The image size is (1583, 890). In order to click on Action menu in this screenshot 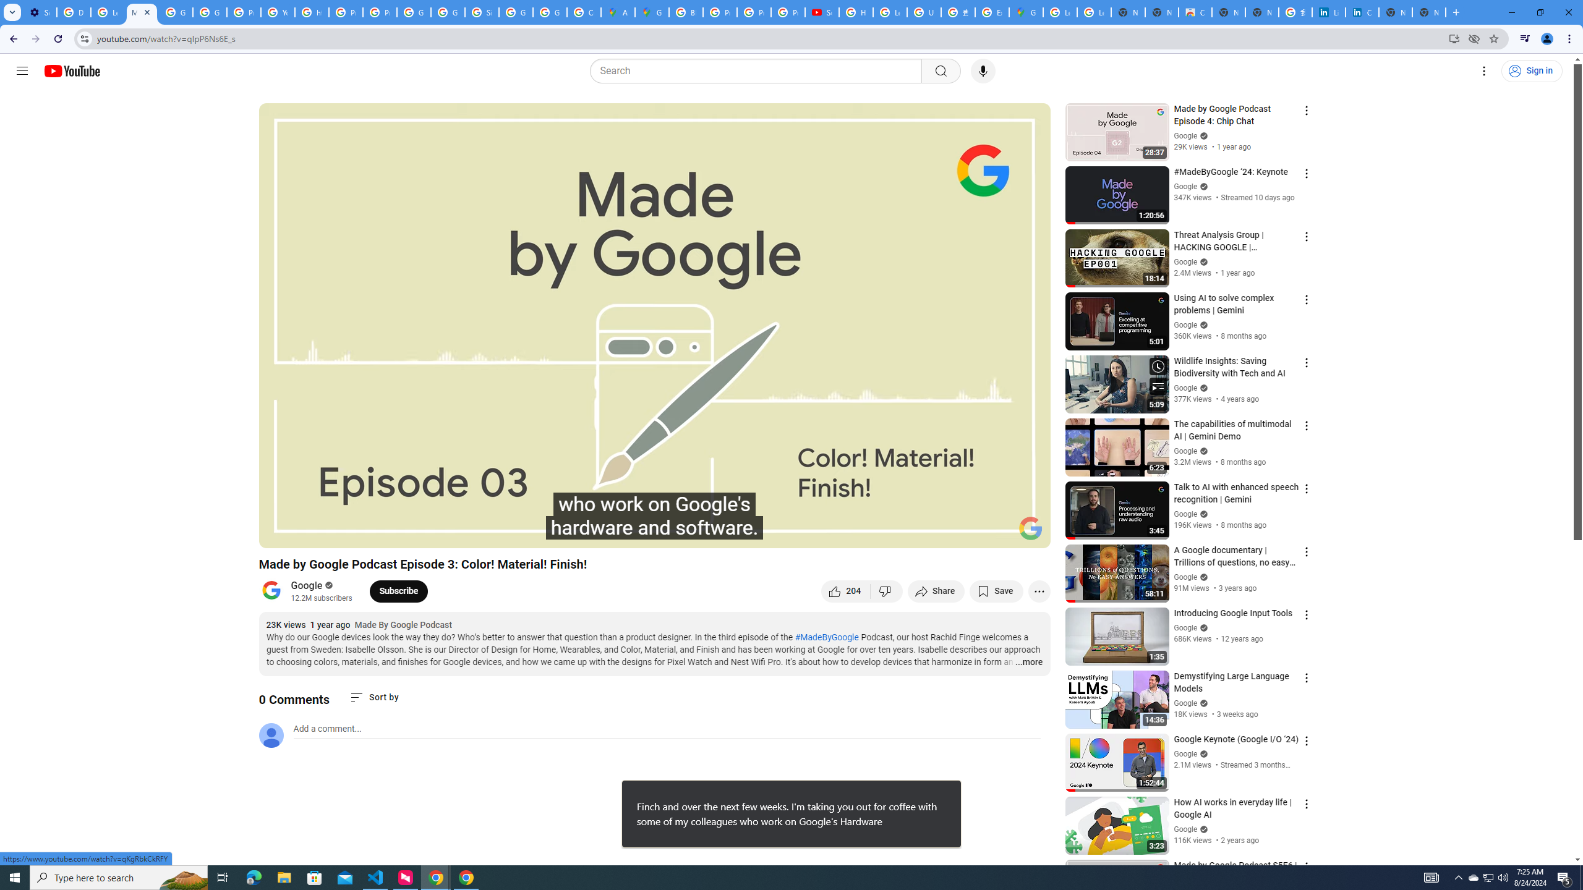, I will do `click(1306, 867)`.